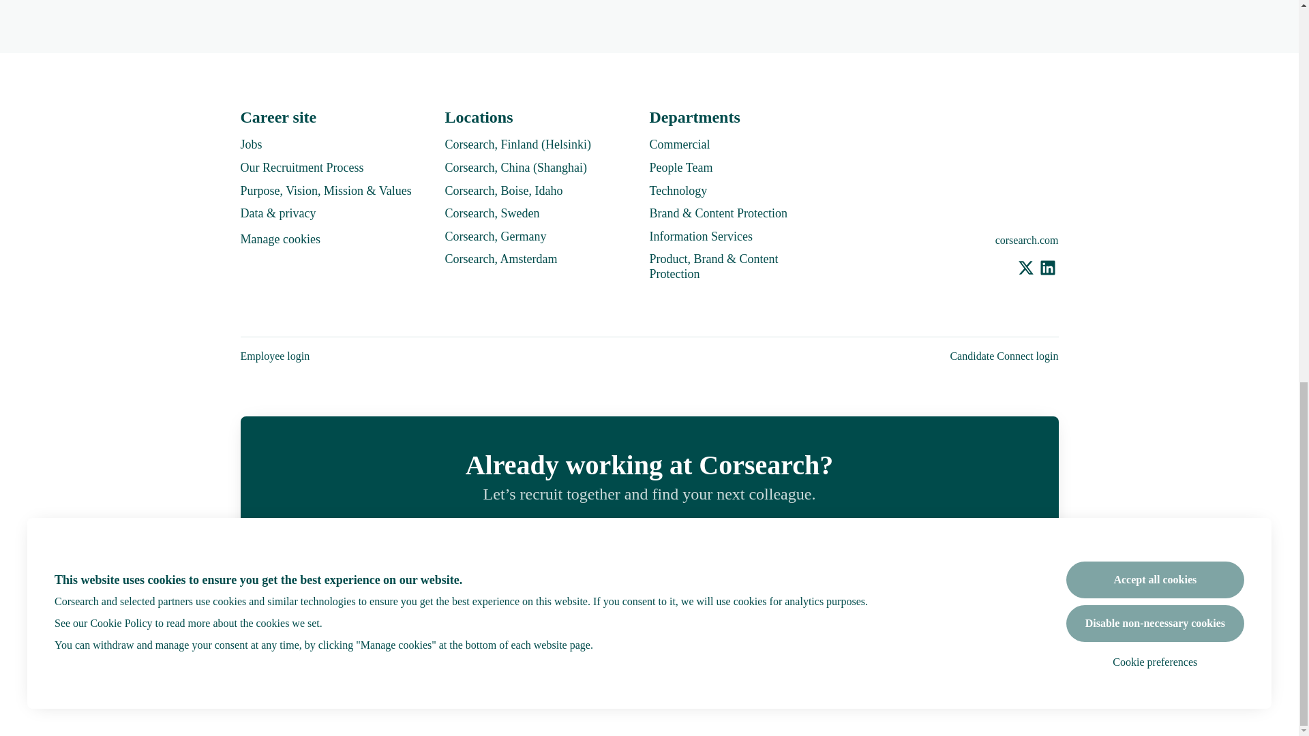 This screenshot has height=736, width=1309. I want to click on Angela Williams, so click(750, 608).